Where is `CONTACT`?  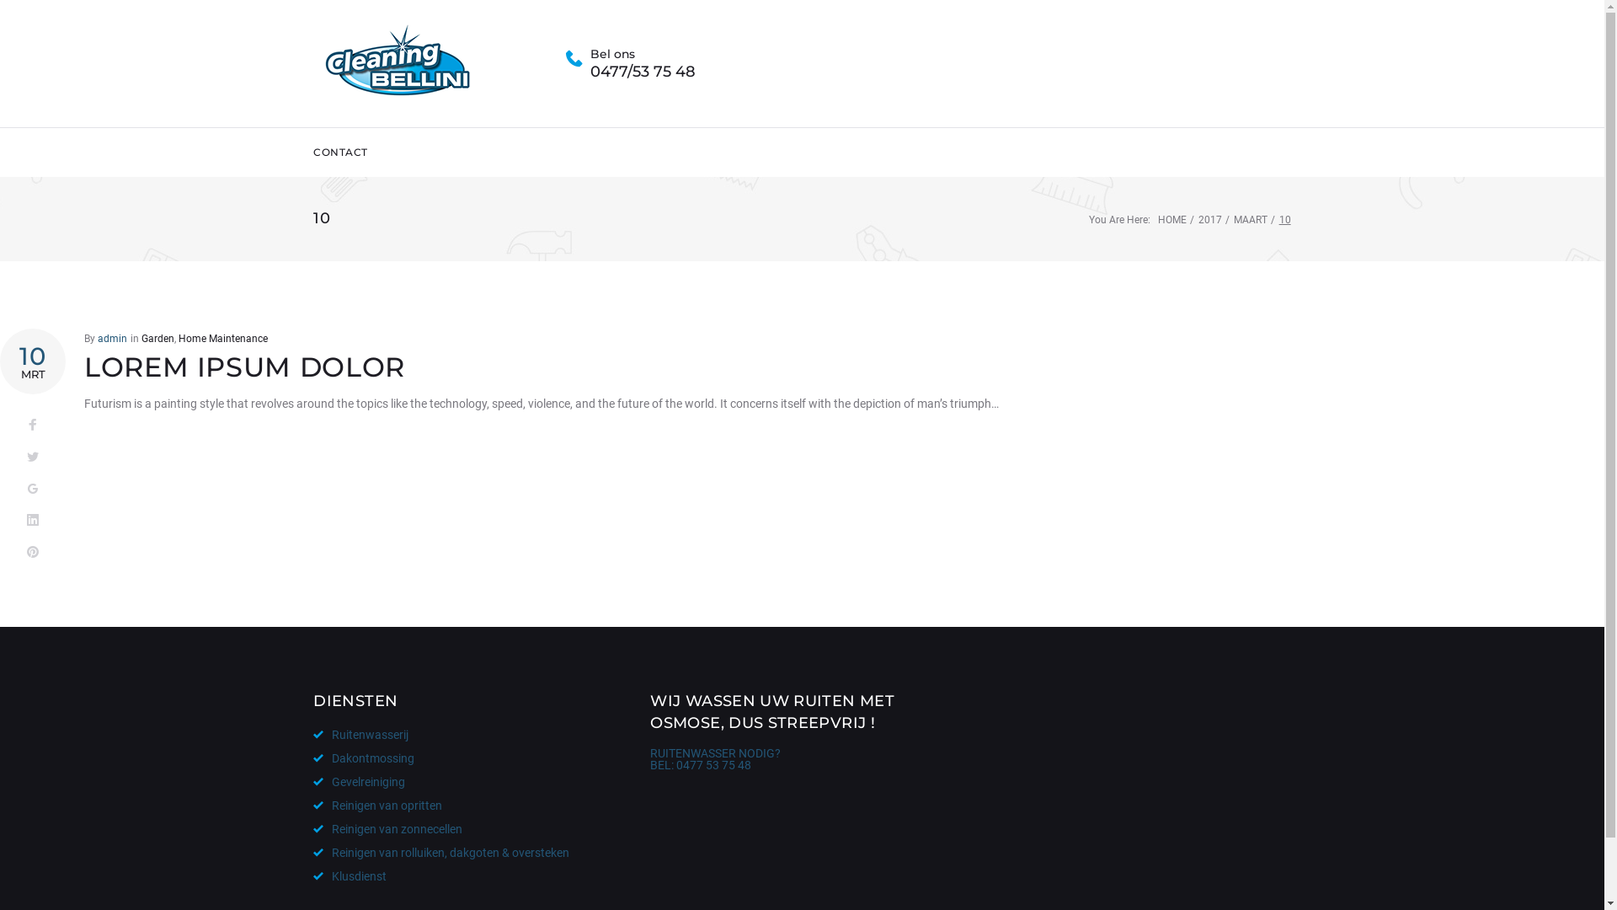 CONTACT is located at coordinates (340, 153).